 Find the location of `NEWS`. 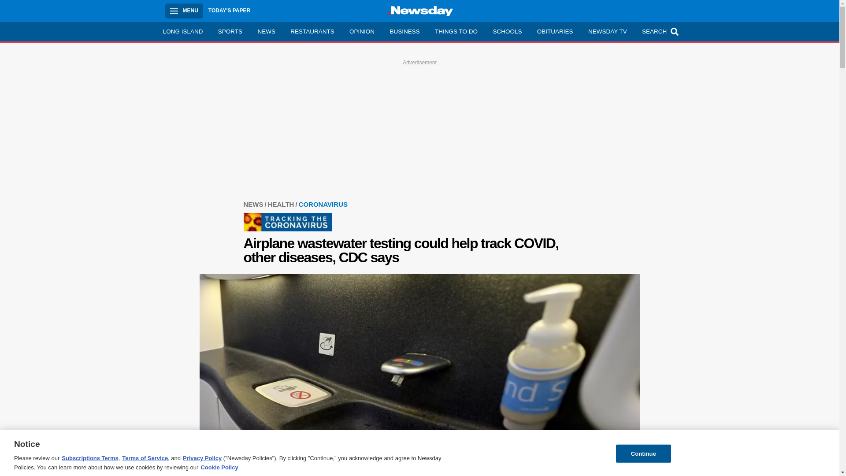

NEWS is located at coordinates (255, 204).